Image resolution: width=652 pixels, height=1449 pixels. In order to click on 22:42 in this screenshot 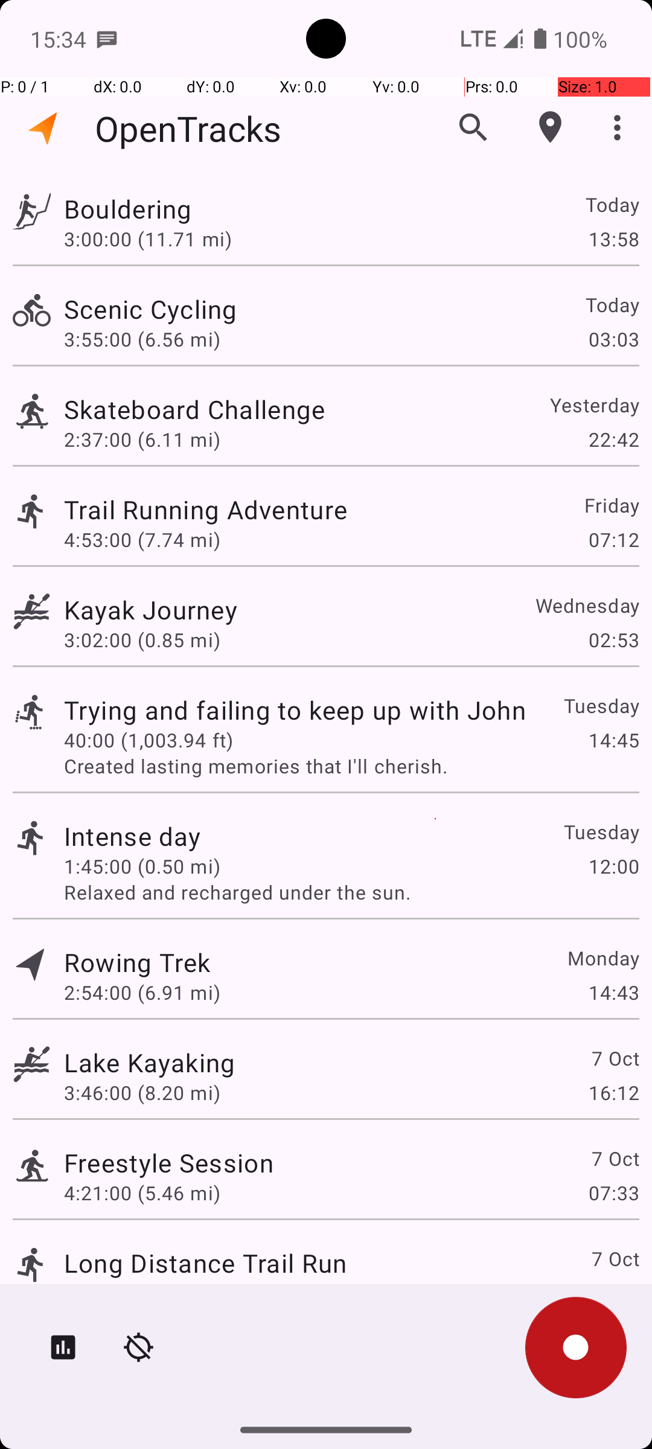, I will do `click(613, 440)`.